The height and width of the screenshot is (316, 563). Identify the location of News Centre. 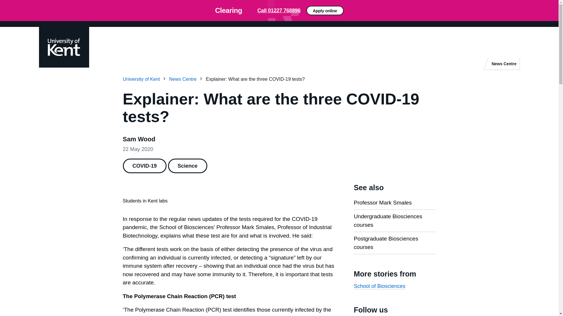
(504, 63).